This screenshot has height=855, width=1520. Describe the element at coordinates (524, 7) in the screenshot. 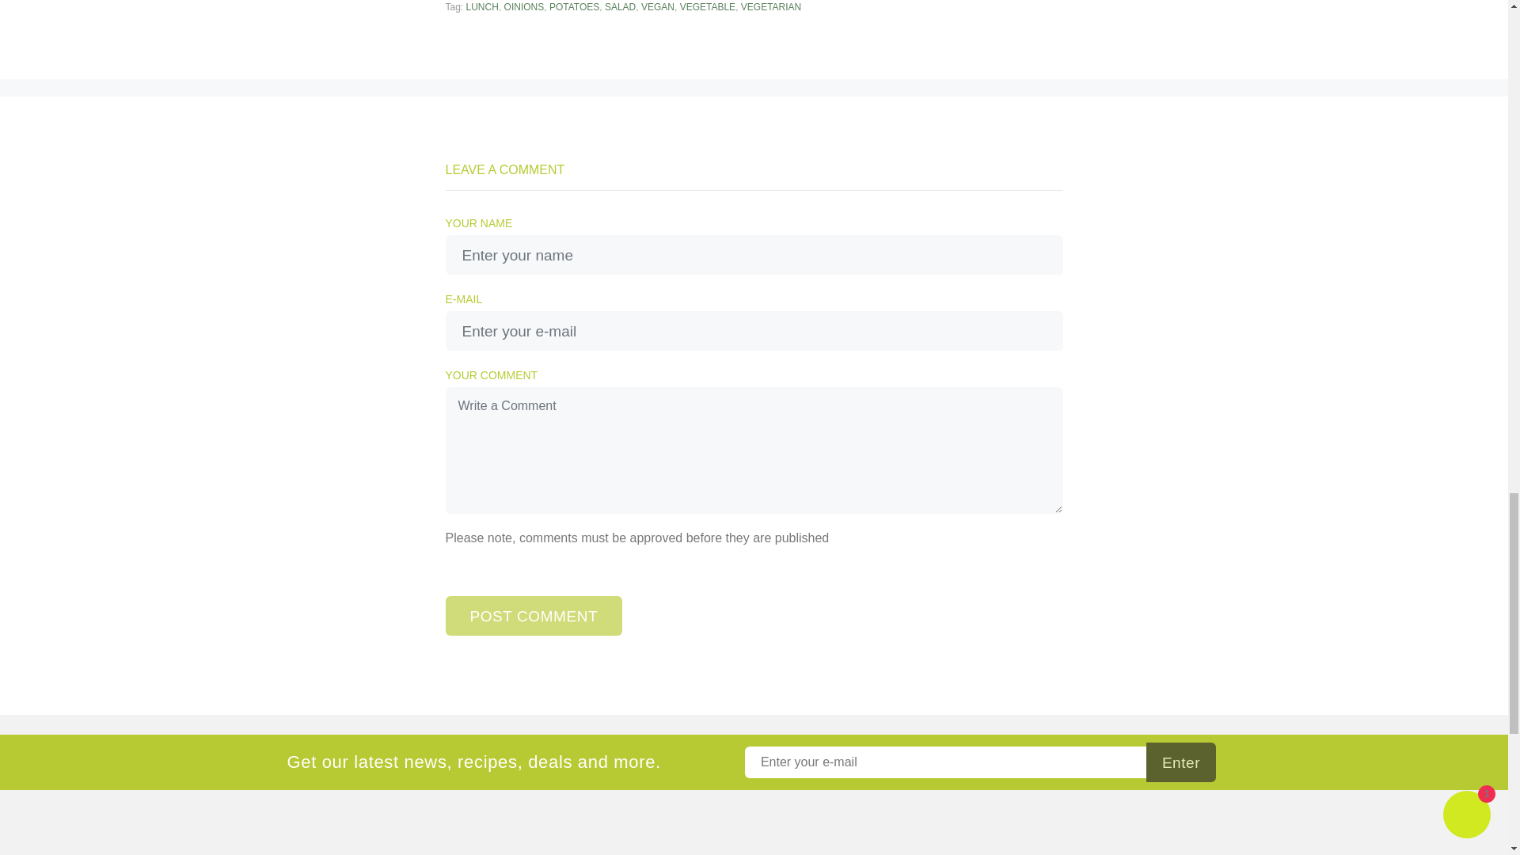

I see `Show articles tagged oinions` at that location.